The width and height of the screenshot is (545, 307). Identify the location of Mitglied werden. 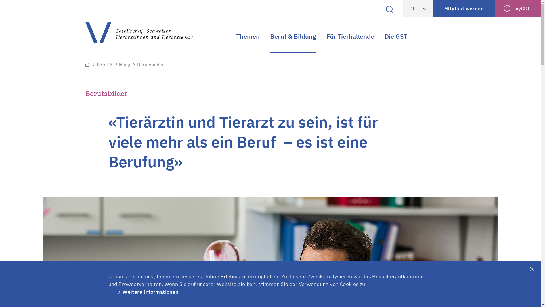
(464, 9).